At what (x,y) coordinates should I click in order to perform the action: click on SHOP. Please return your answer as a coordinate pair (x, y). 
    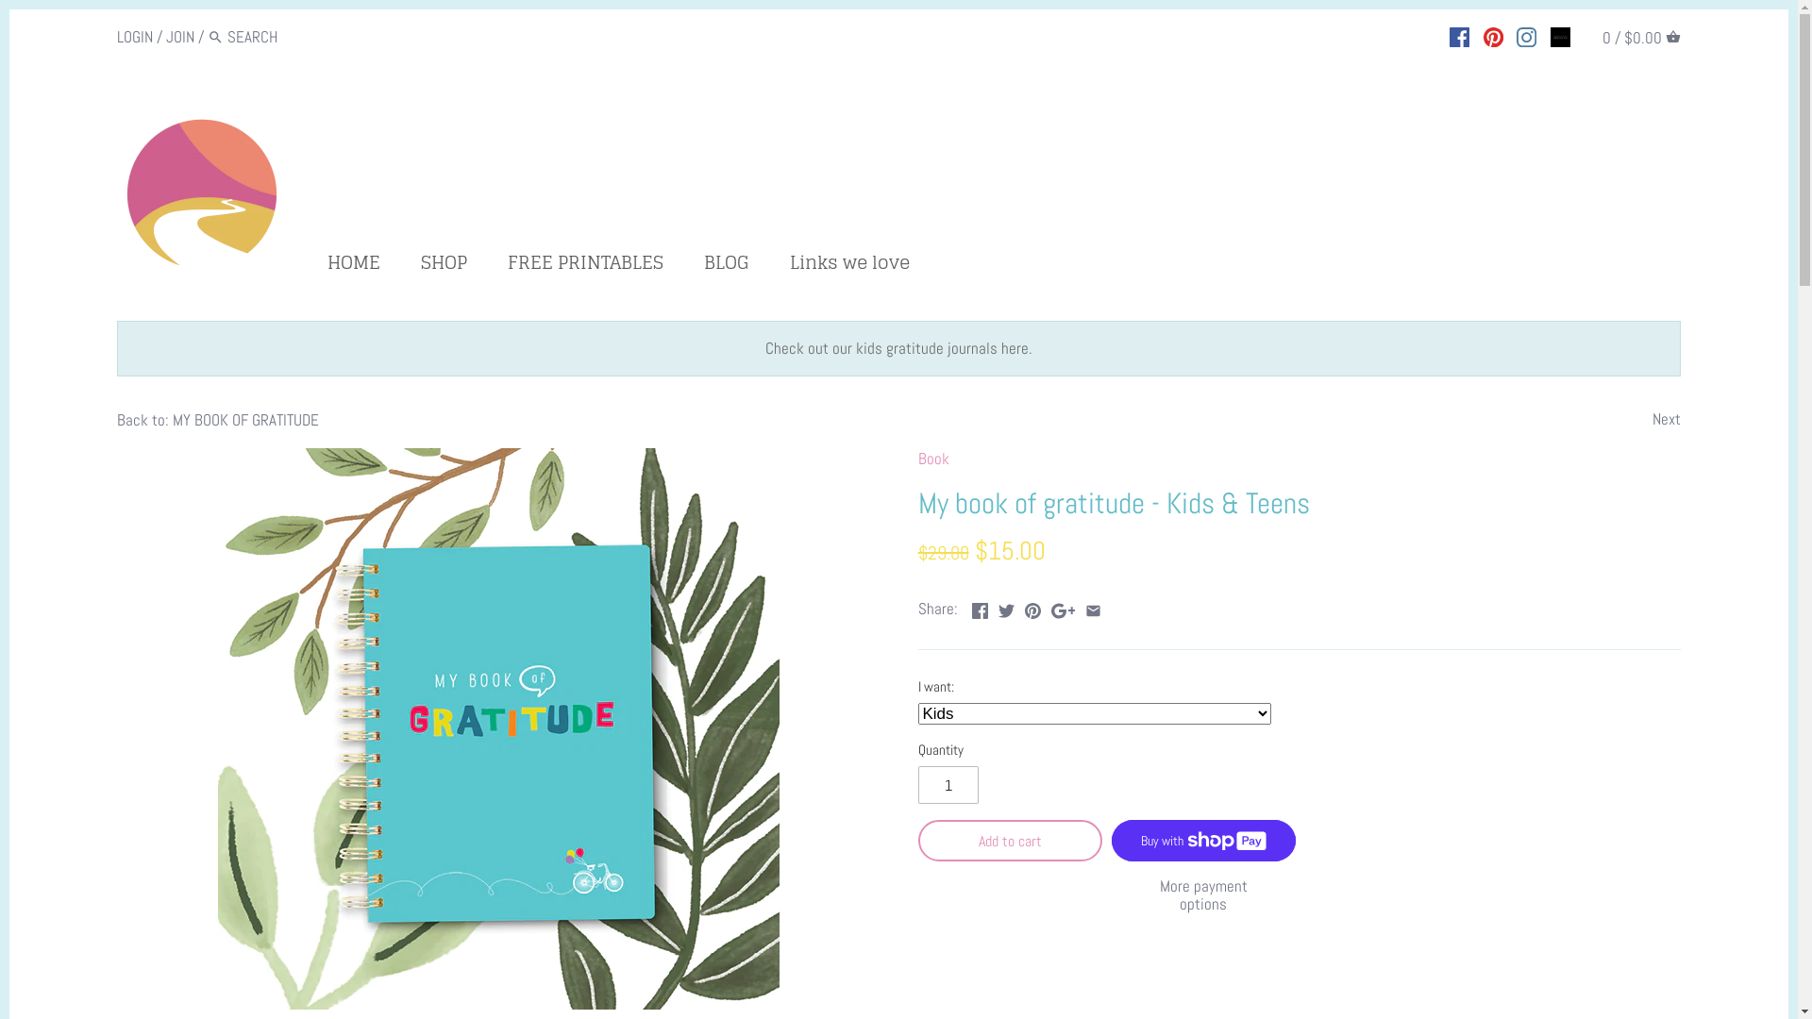
    Looking at the image, I should click on (444, 266).